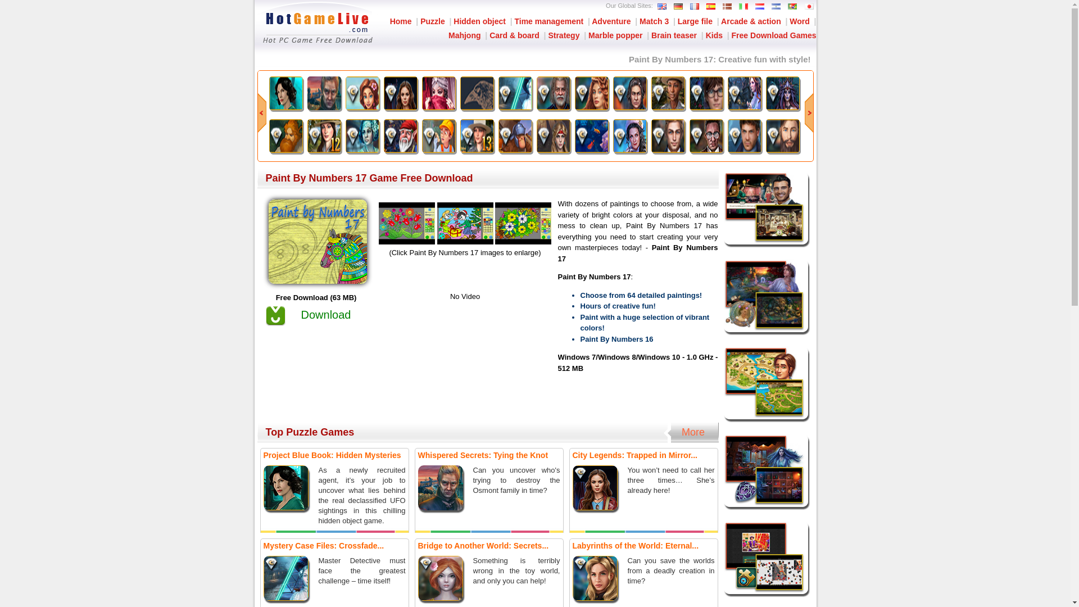  I want to click on Brain teaser, so click(674, 35).